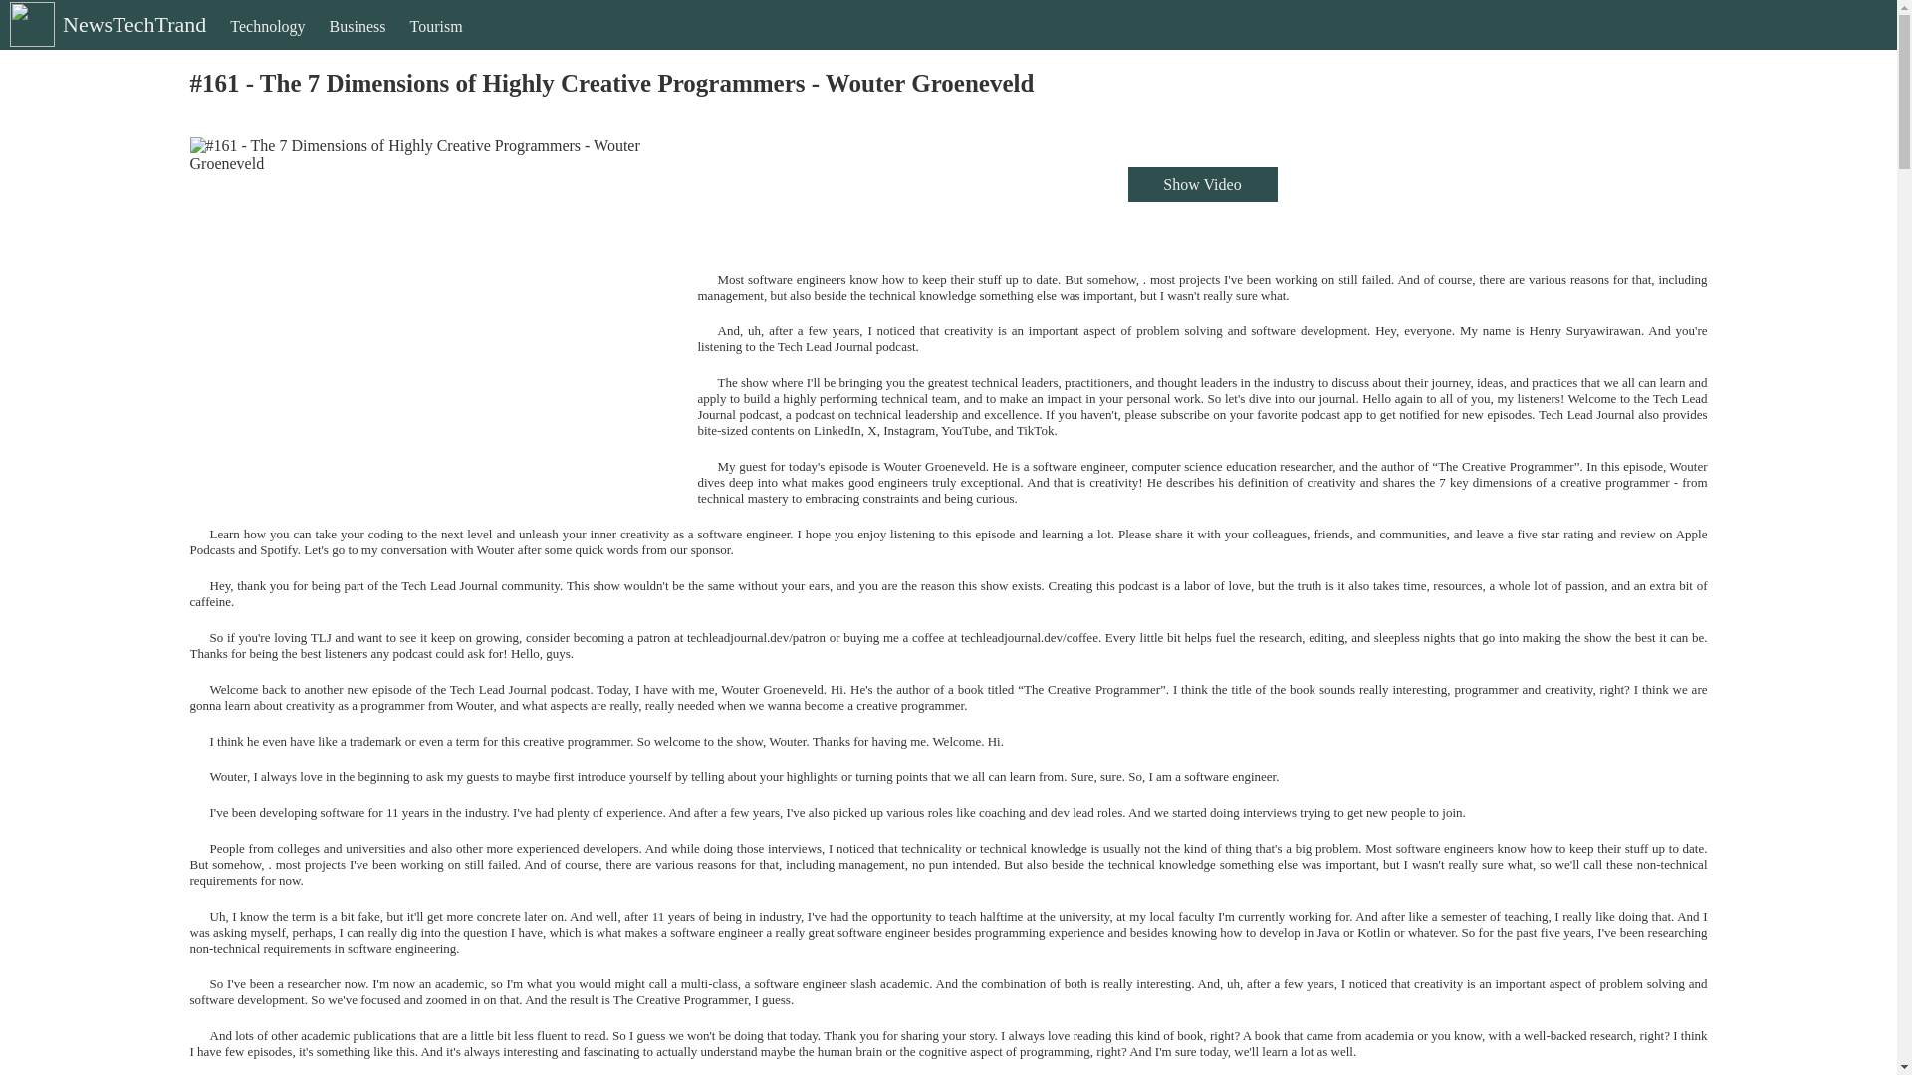  What do you see at coordinates (267, 43) in the screenshot?
I see `Technology` at bounding box center [267, 43].